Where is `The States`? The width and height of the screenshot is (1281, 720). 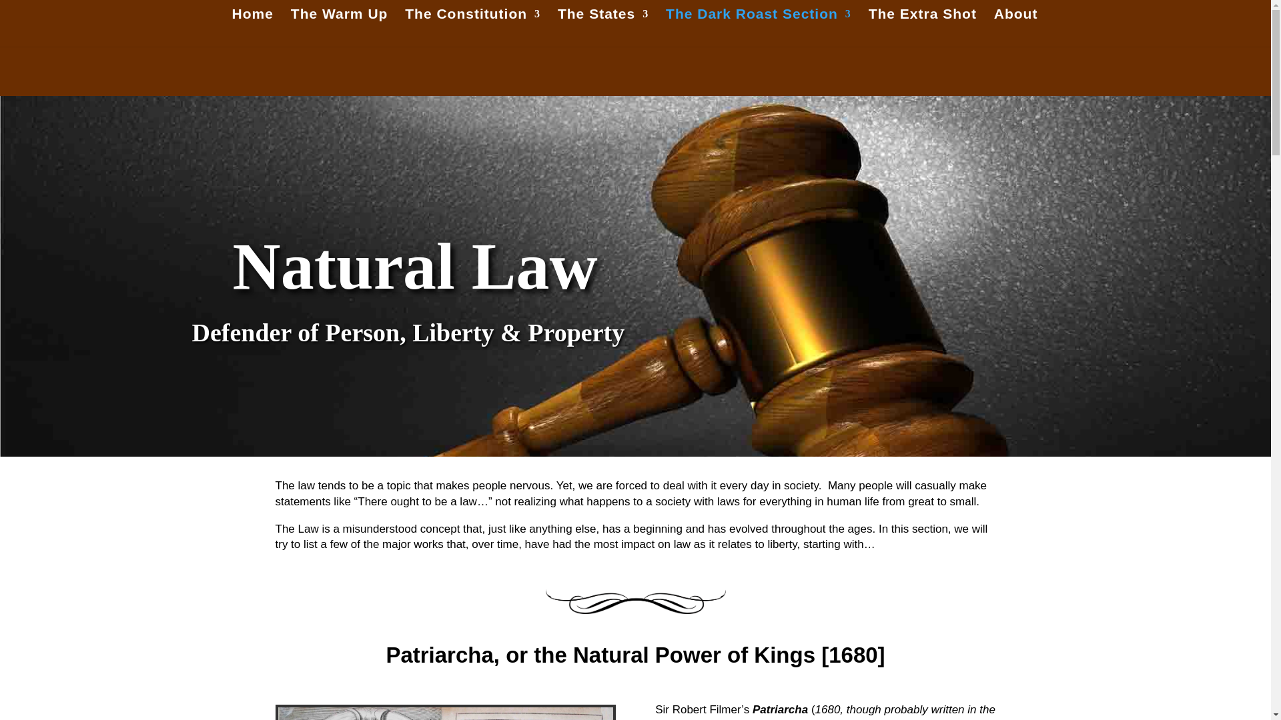
The States is located at coordinates (602, 28).